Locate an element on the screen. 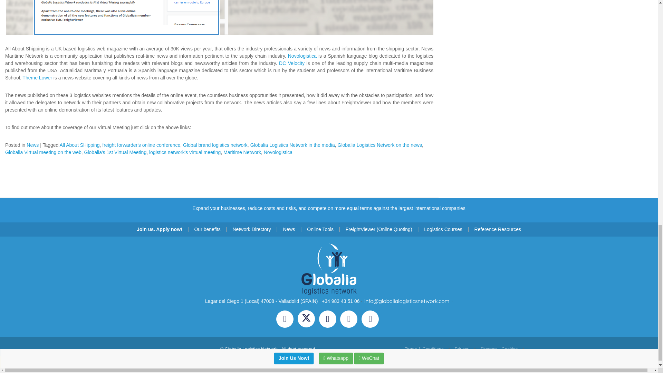 The width and height of the screenshot is (663, 373). Globalia's 1st Virtual Meeting is located at coordinates (115, 152).